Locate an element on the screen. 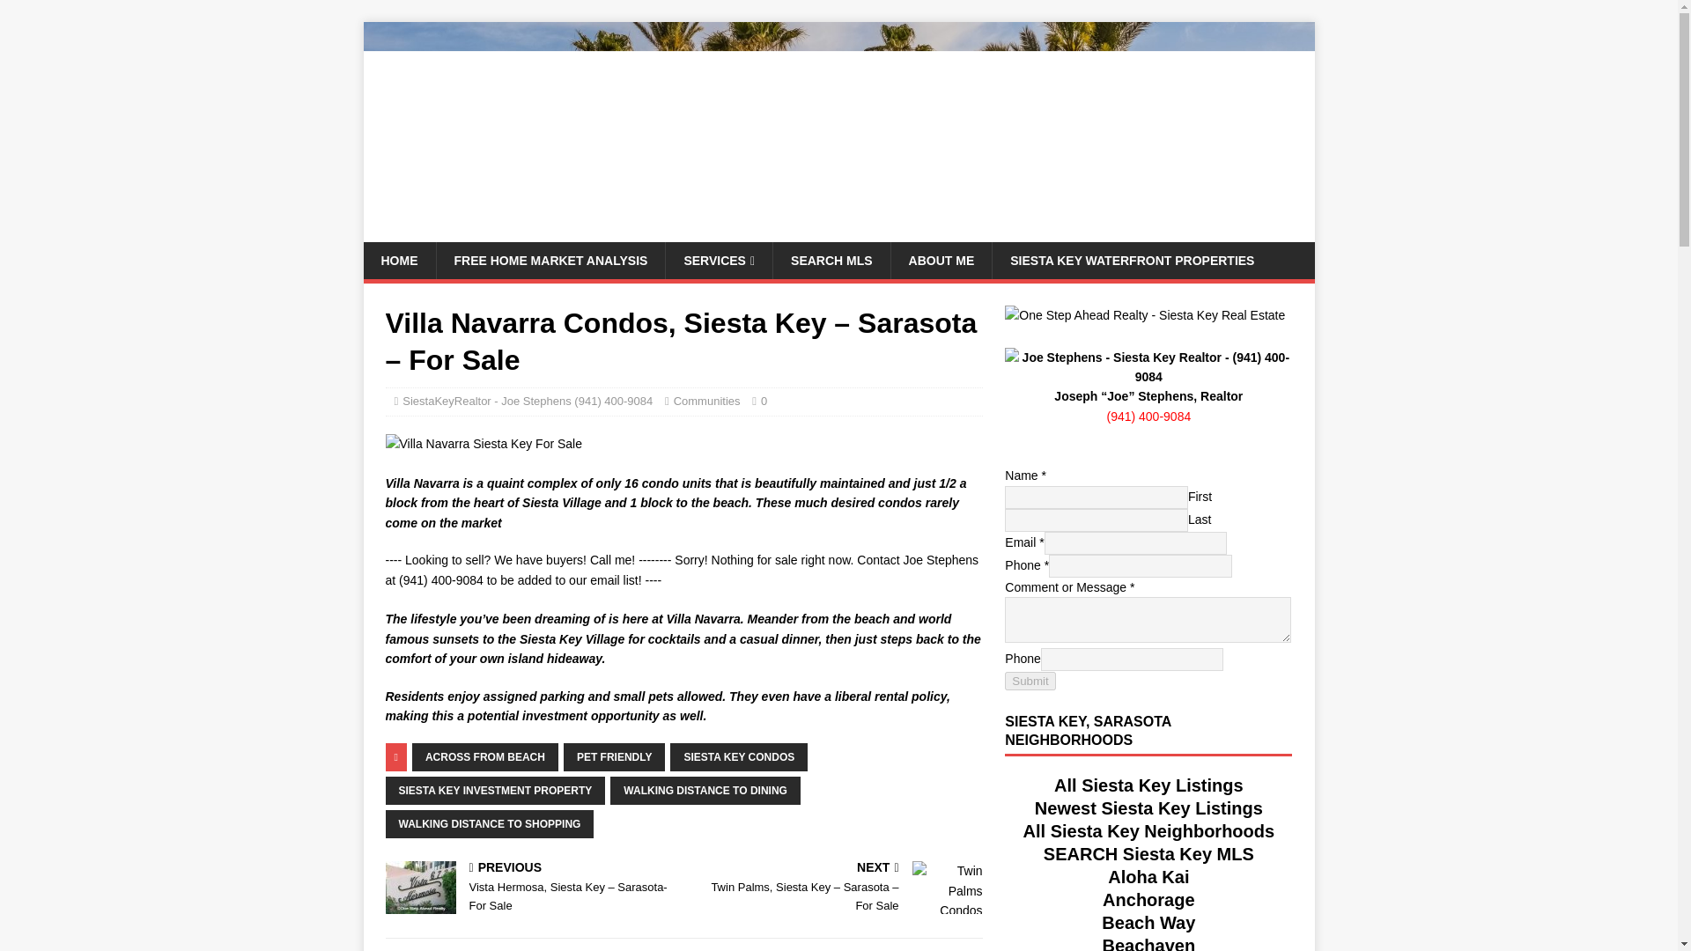  WALKING DISTANCE TO SHOPPING is located at coordinates (490, 824).